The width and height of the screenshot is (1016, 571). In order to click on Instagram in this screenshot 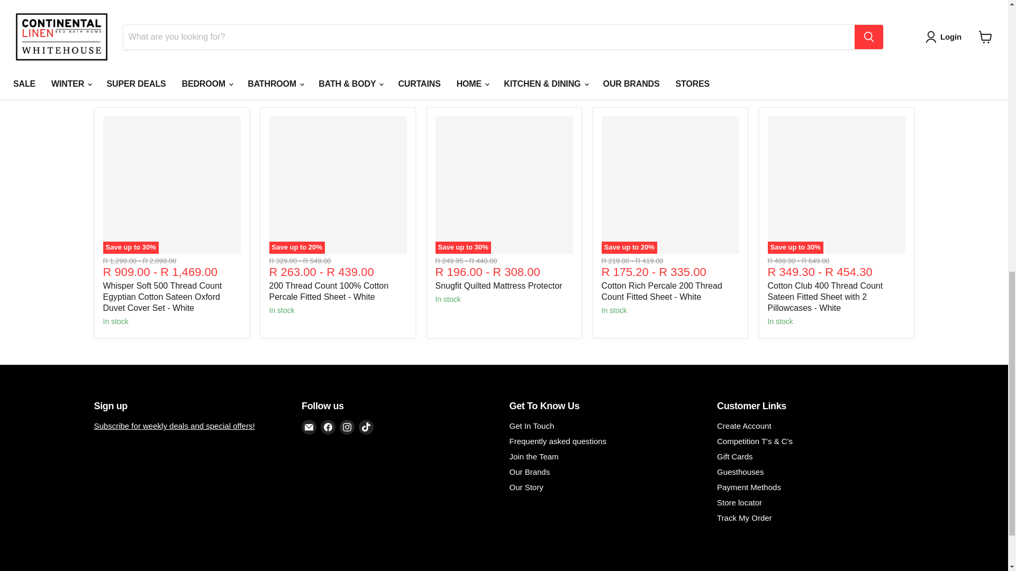, I will do `click(347, 427)`.